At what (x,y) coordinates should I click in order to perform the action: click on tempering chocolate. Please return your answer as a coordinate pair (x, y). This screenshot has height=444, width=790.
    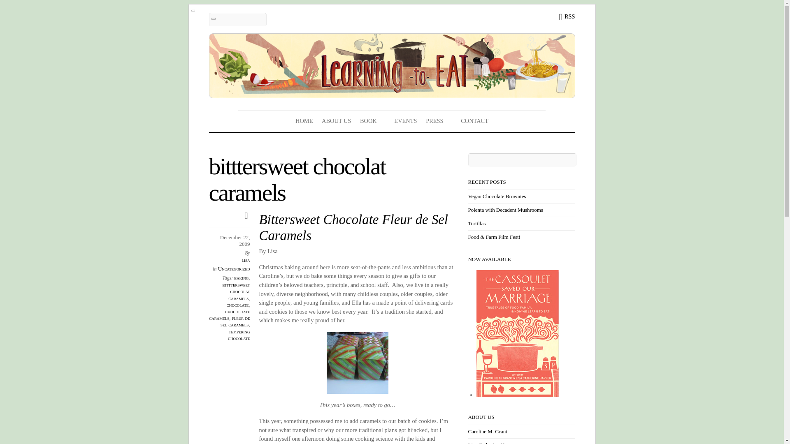
    Looking at the image, I should click on (239, 335).